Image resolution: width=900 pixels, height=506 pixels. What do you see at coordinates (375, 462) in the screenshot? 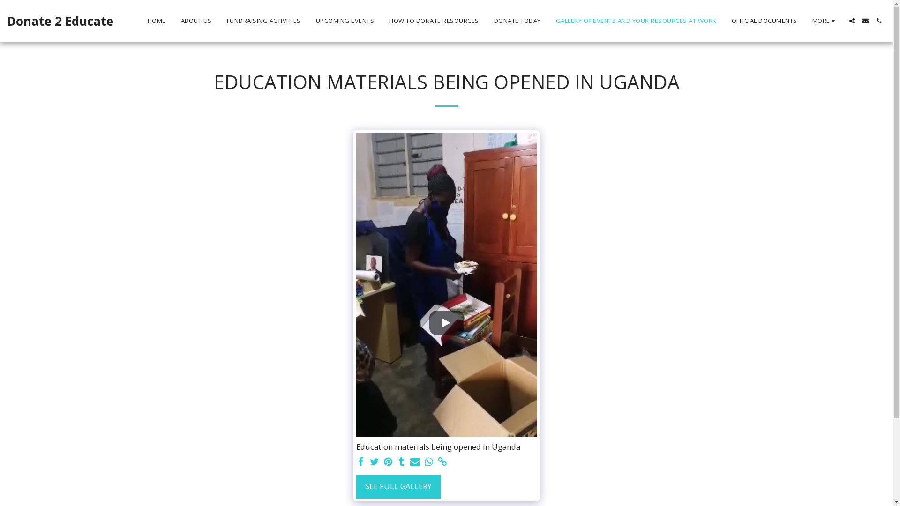
I see `Tweet` at bounding box center [375, 462].